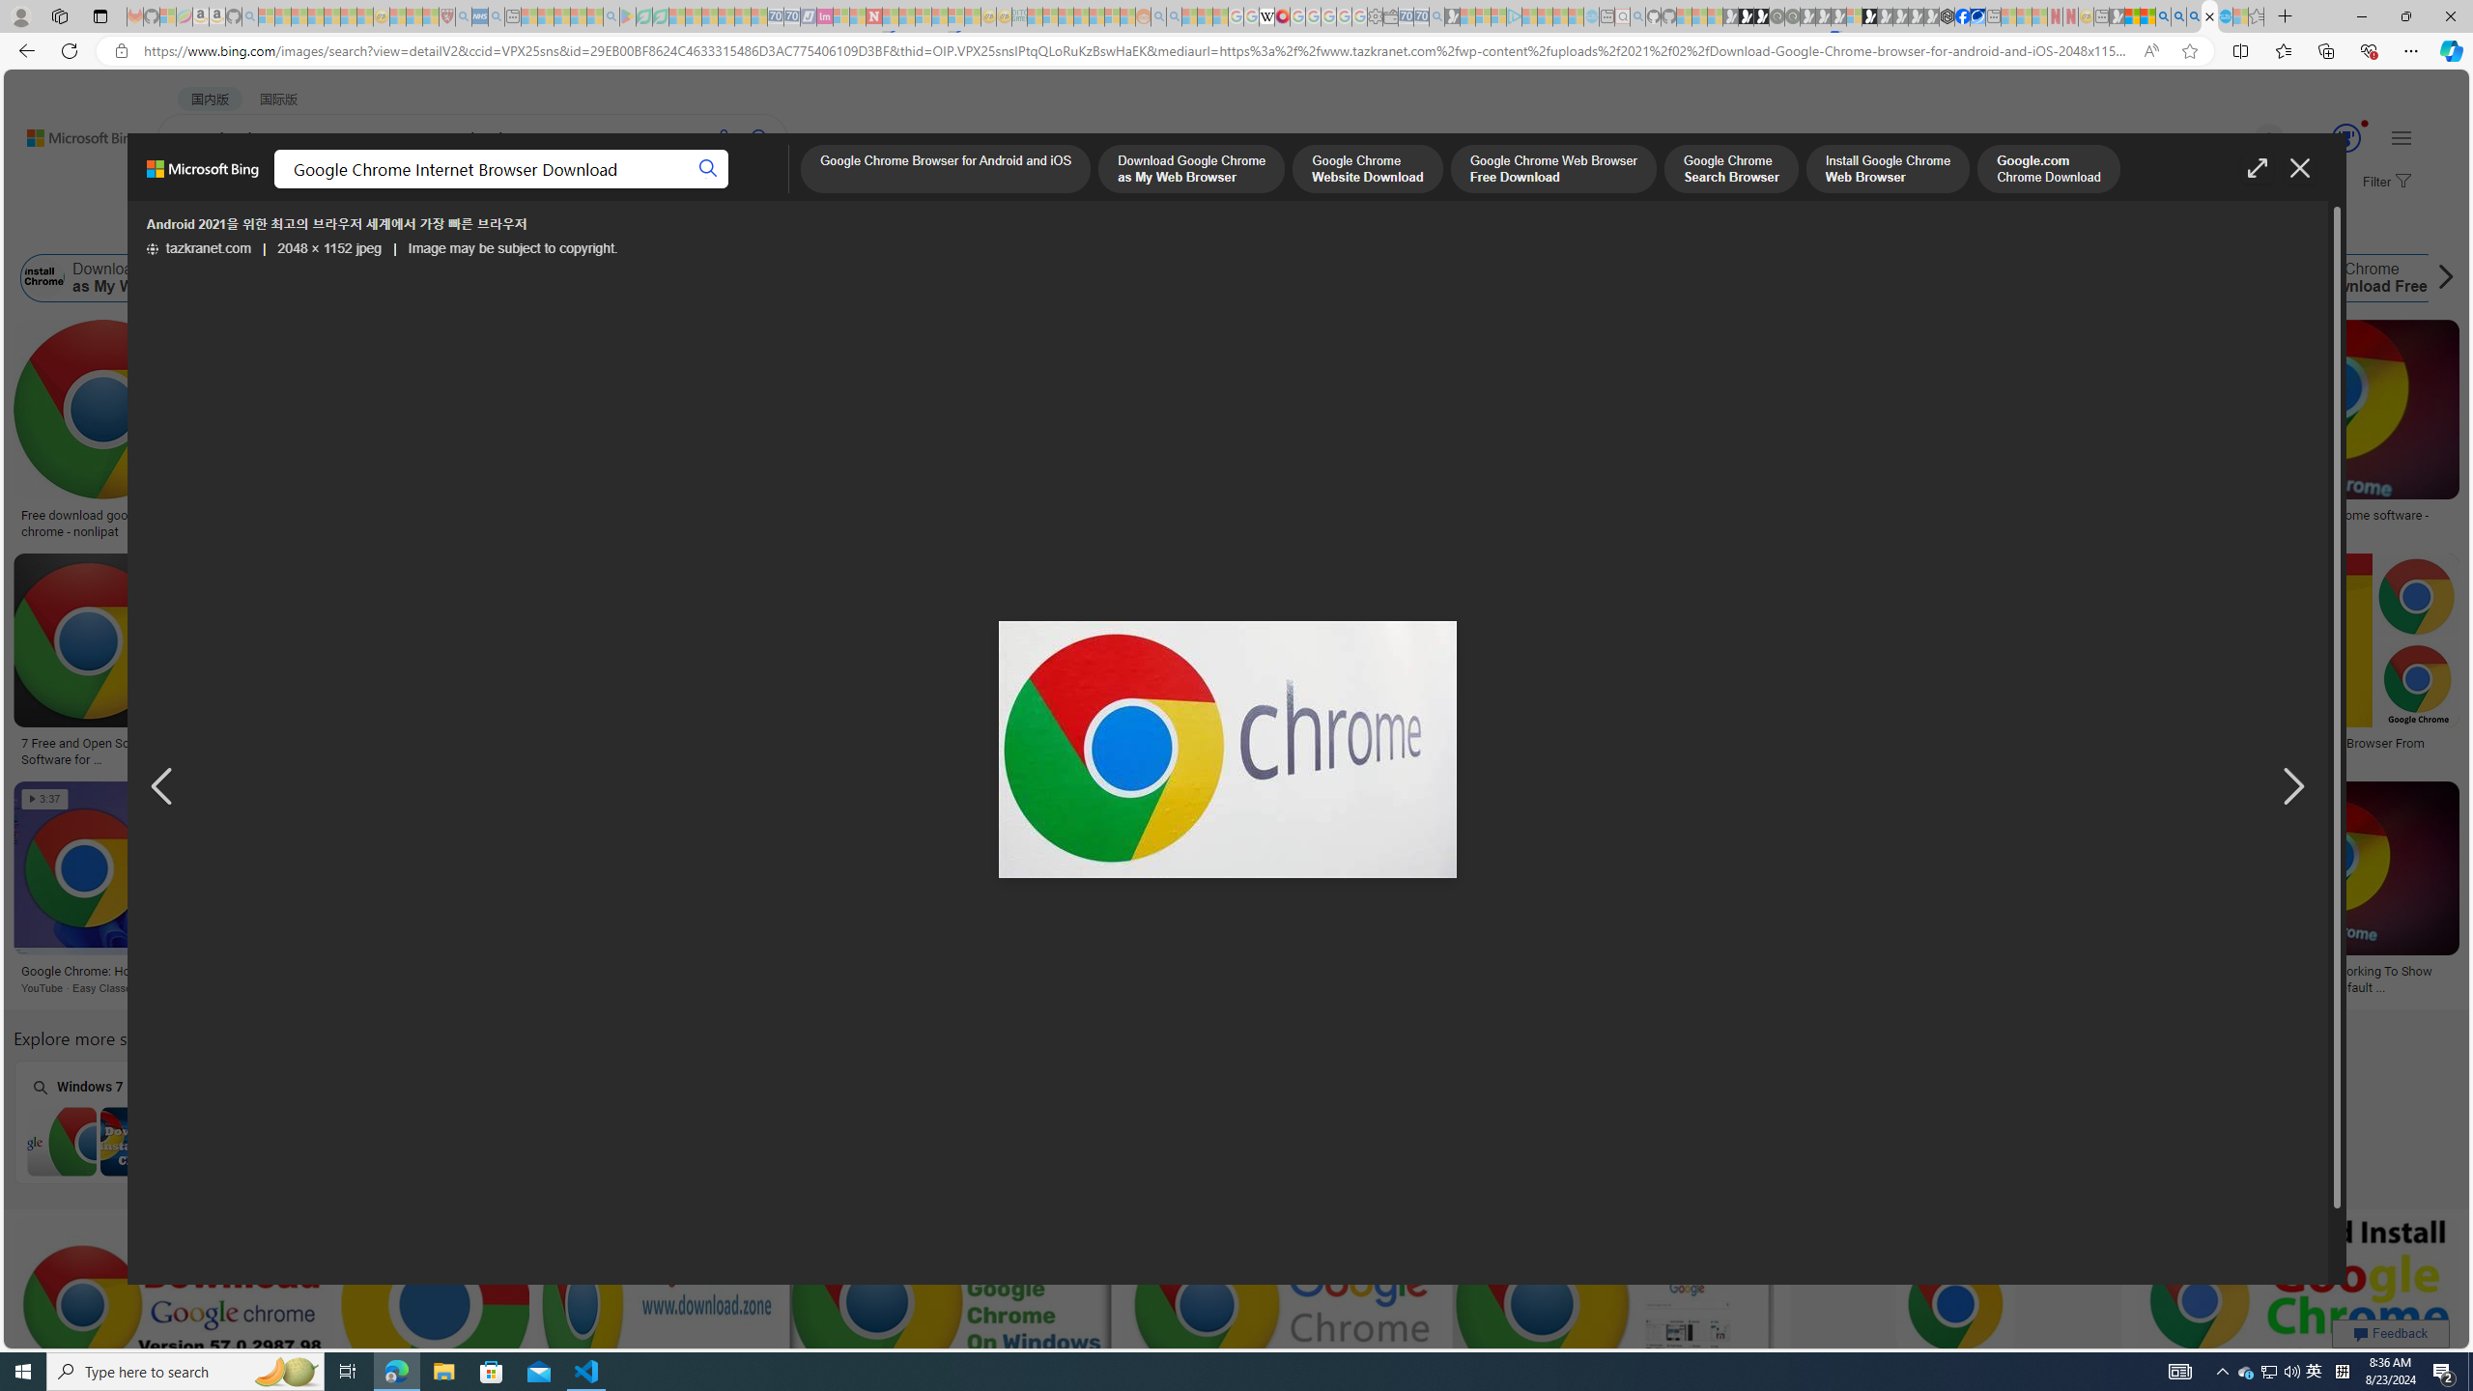 The image size is (2473, 1391). Describe the element at coordinates (578, 16) in the screenshot. I see `Pets - MSN - Sleeping` at that location.